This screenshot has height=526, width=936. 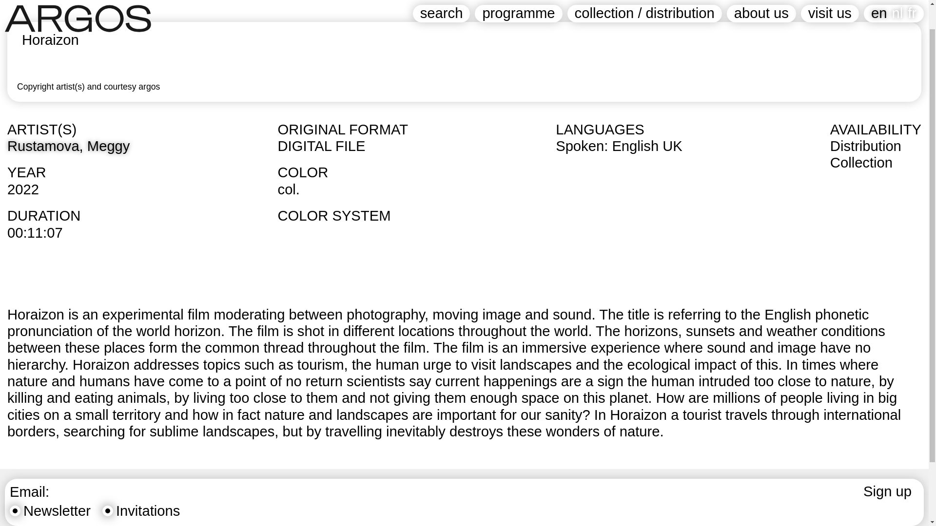 I want to click on D-E-A-L, so click(x=324, y=470).